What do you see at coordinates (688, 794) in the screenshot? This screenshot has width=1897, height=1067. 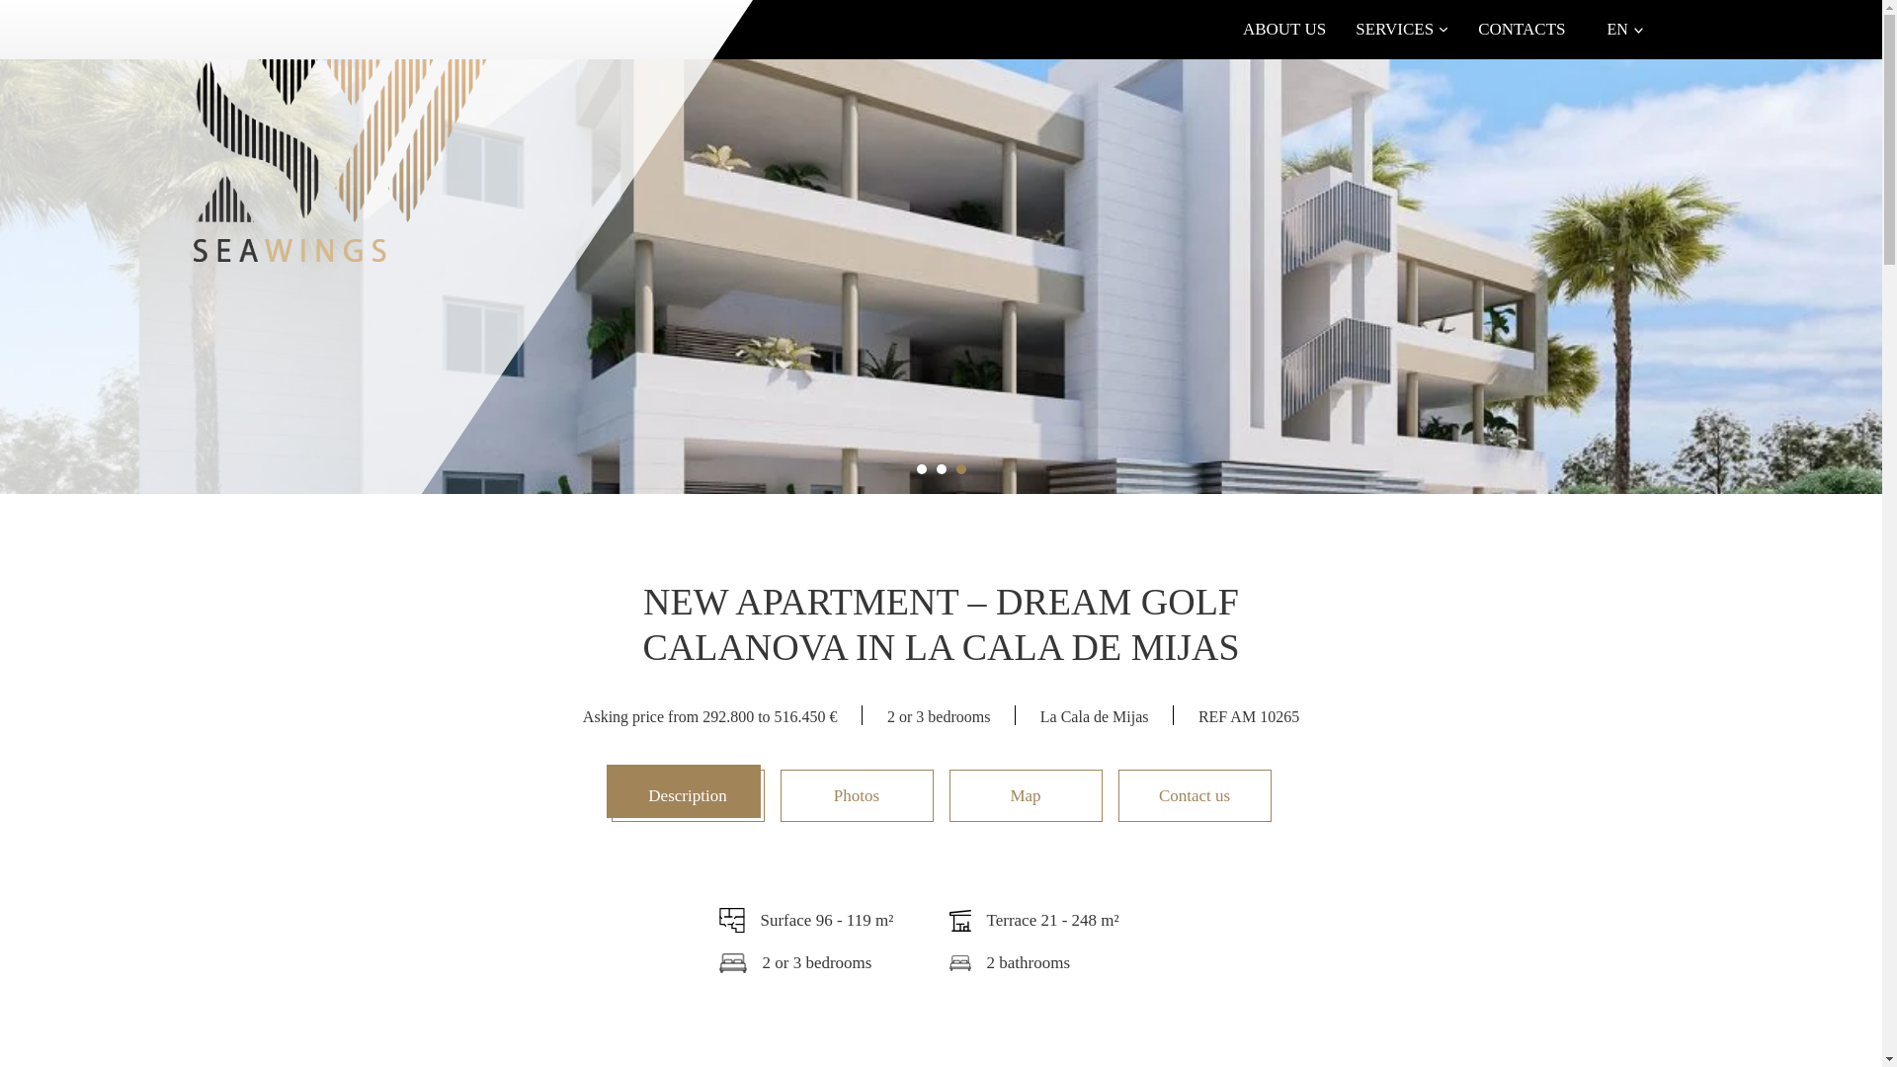 I see `Description` at bounding box center [688, 794].